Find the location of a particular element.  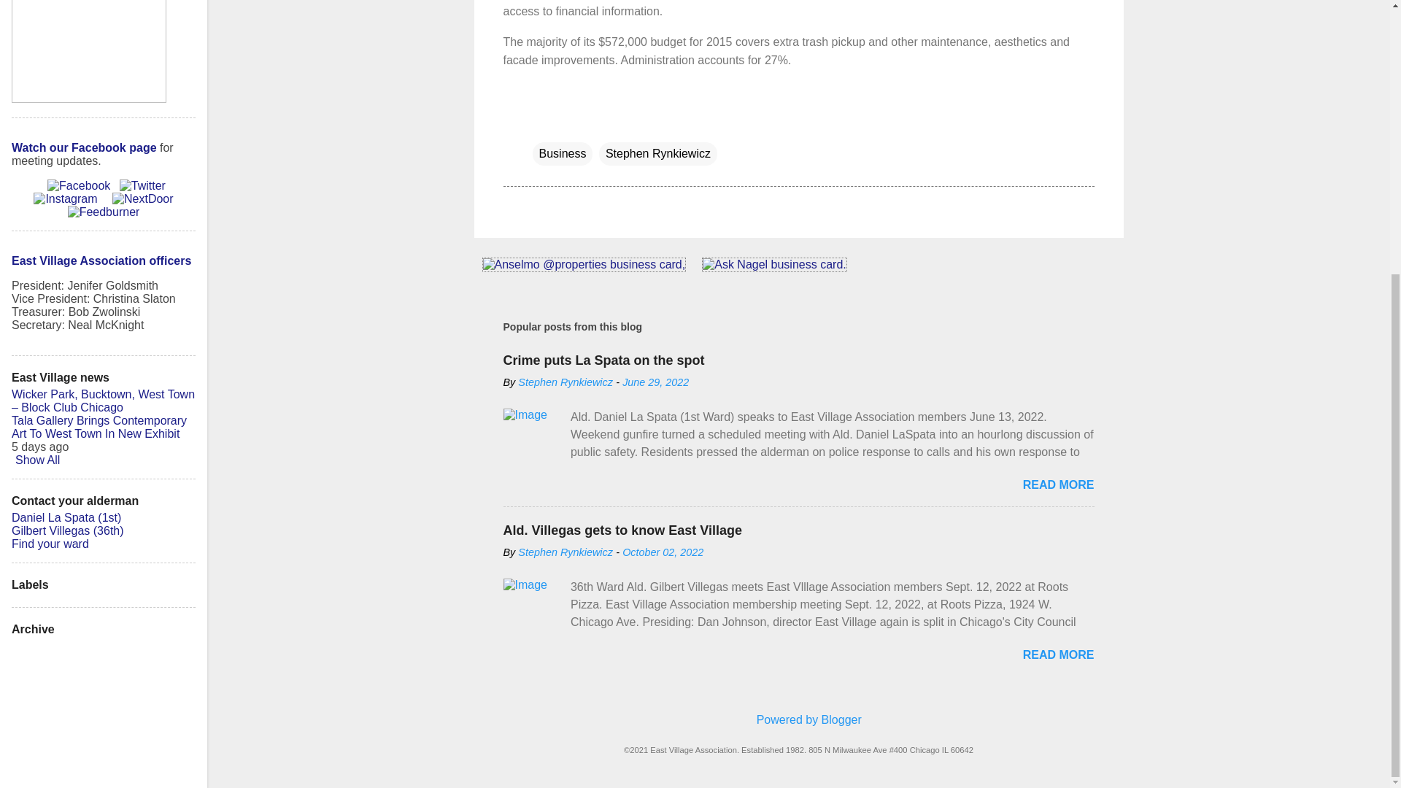

READ MORE is located at coordinates (1058, 654).